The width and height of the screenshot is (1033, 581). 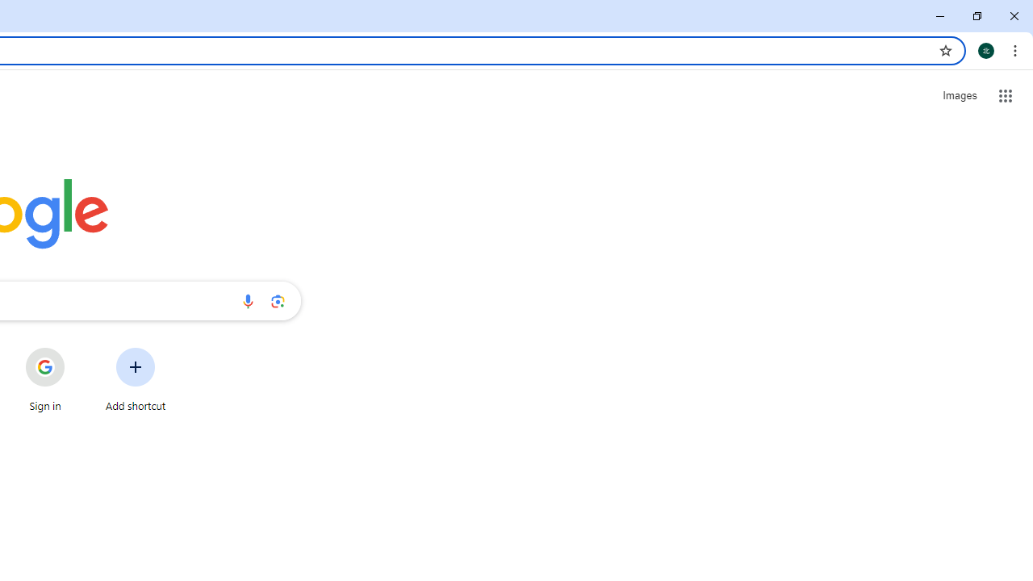 What do you see at coordinates (140, 129) in the screenshot?
I see `Lines (Stylish)` at bounding box center [140, 129].